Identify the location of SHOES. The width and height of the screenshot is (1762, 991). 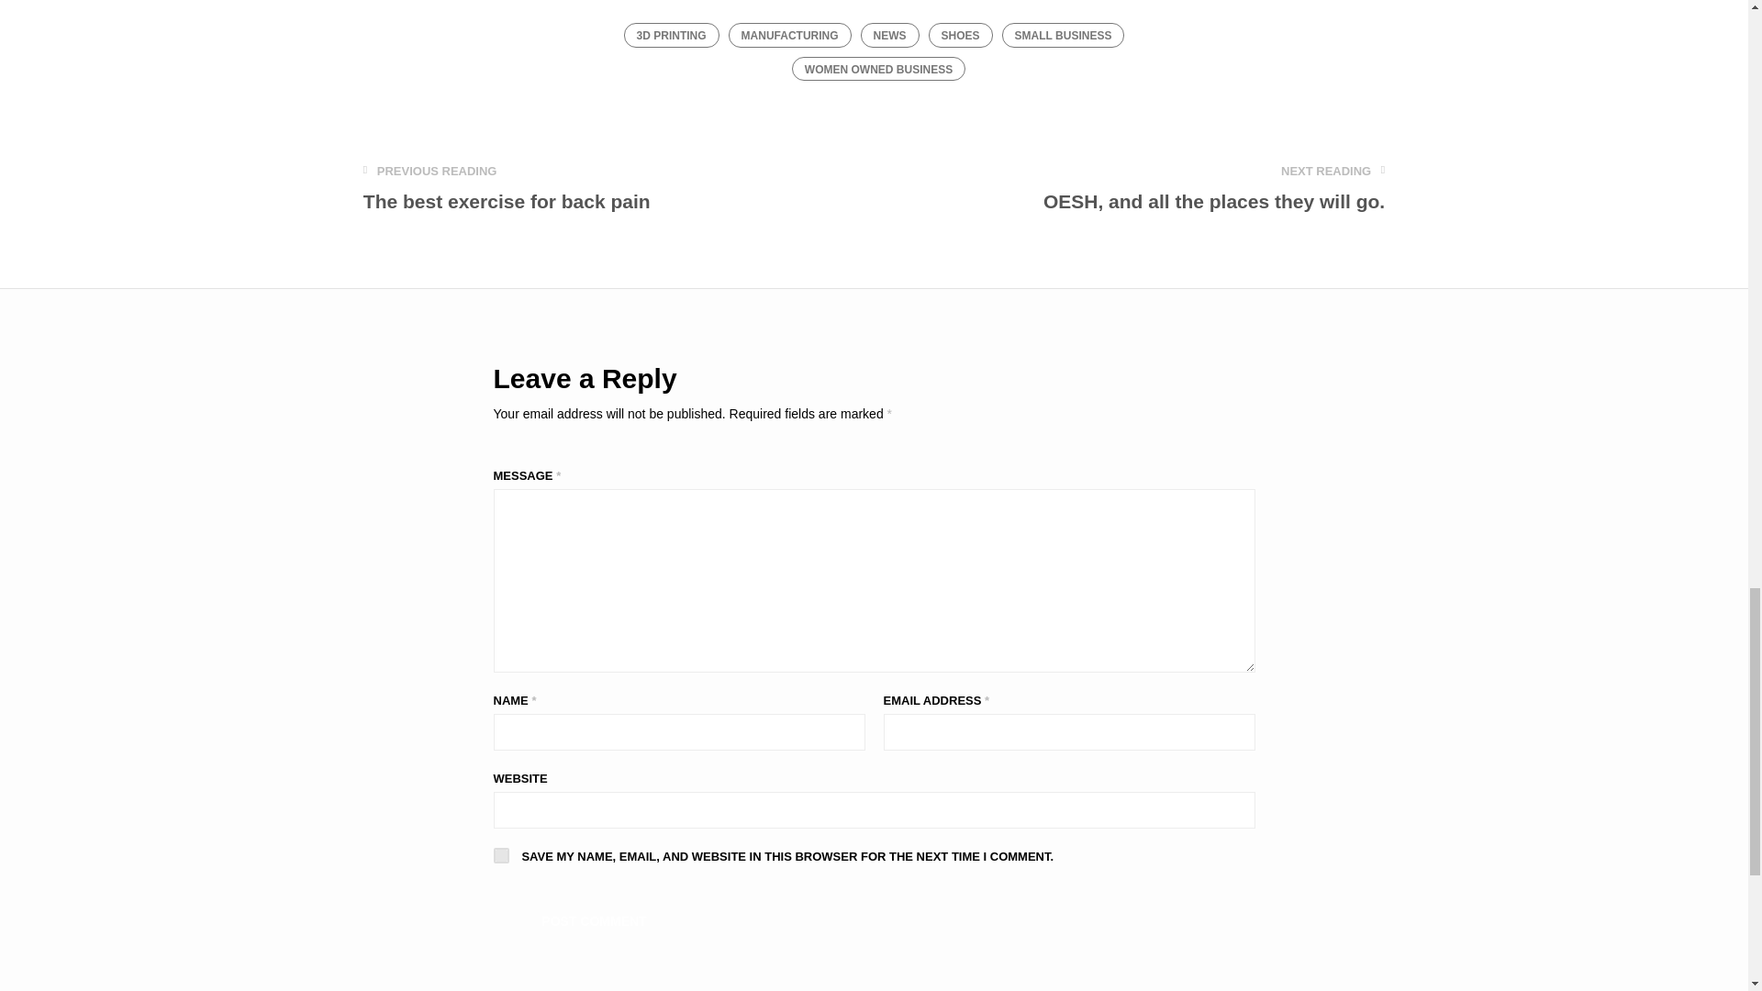
(960, 34).